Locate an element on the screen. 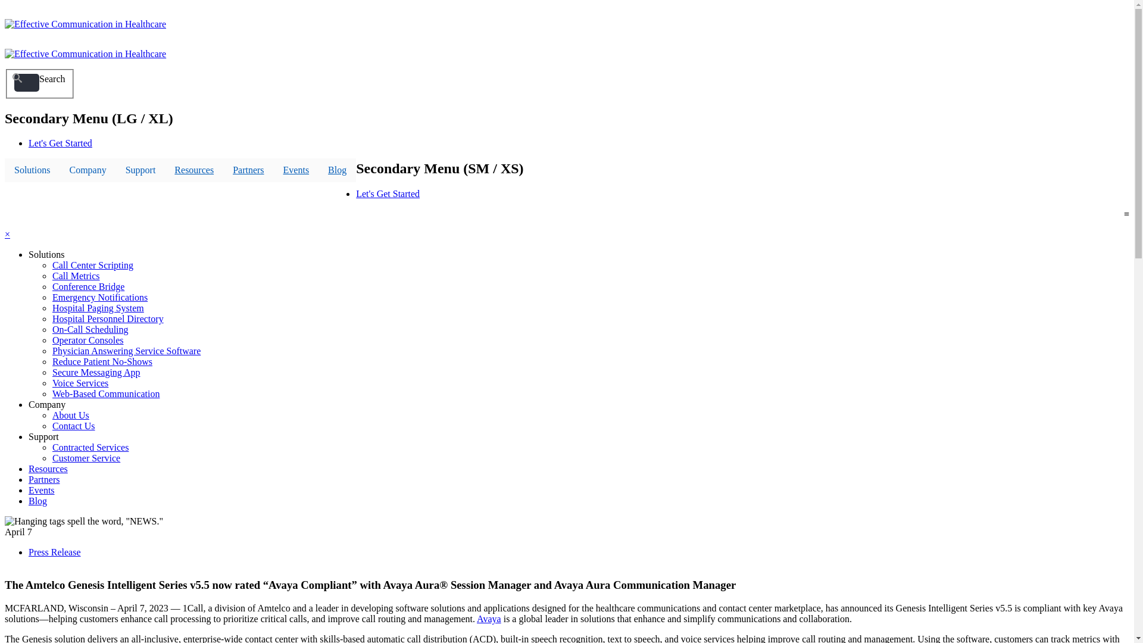 Image resolution: width=1143 pixels, height=643 pixels. Operator Consoles is located at coordinates (88, 341).